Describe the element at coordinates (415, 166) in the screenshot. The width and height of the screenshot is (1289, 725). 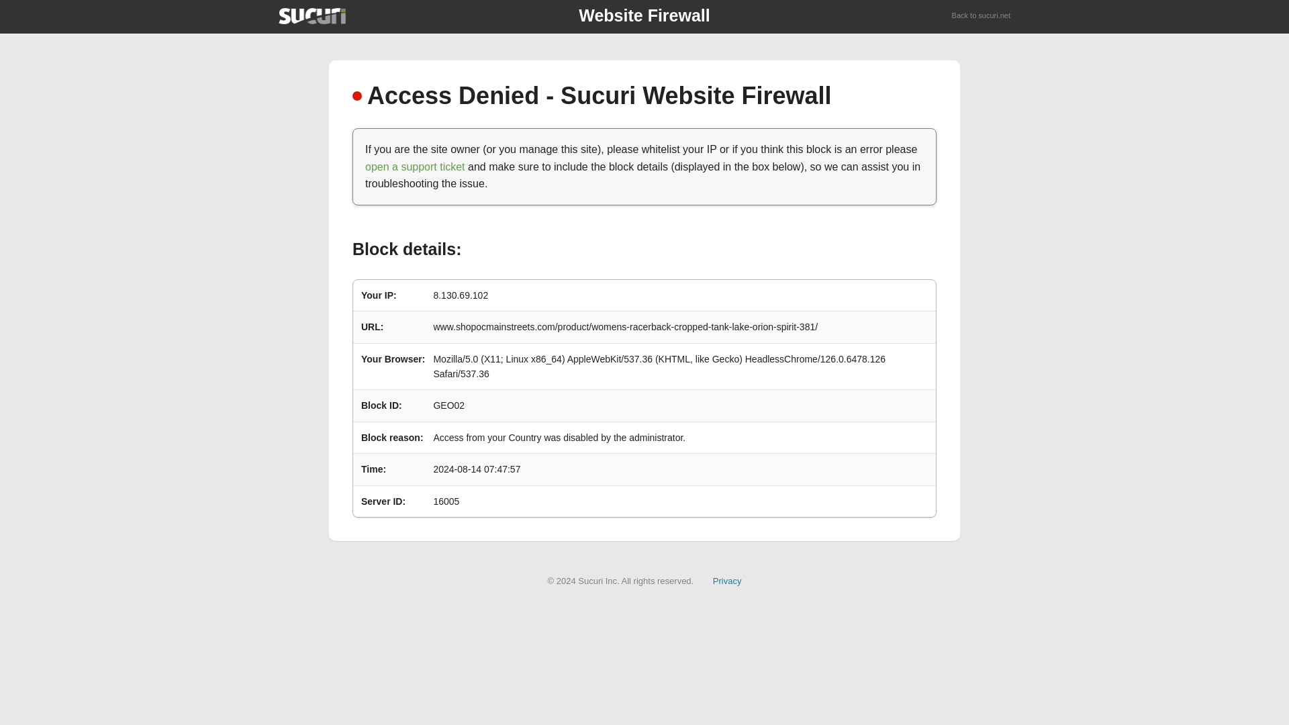
I see `open a support ticket` at that location.